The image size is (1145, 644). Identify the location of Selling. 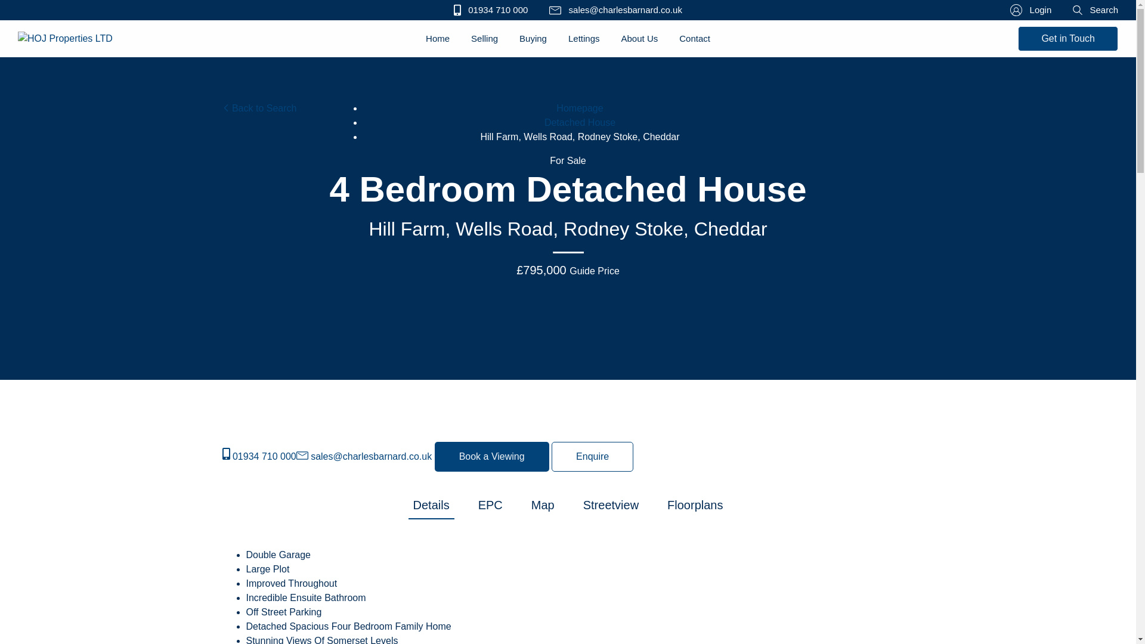
(484, 39).